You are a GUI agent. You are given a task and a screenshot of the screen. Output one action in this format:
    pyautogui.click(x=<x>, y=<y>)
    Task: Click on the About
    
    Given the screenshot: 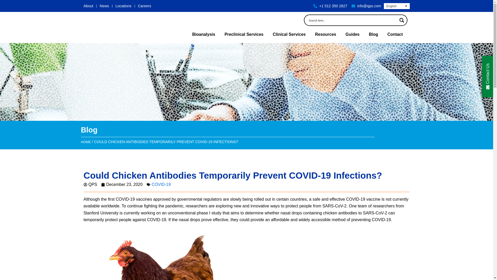 What is the action you would take?
    pyautogui.click(x=88, y=6)
    